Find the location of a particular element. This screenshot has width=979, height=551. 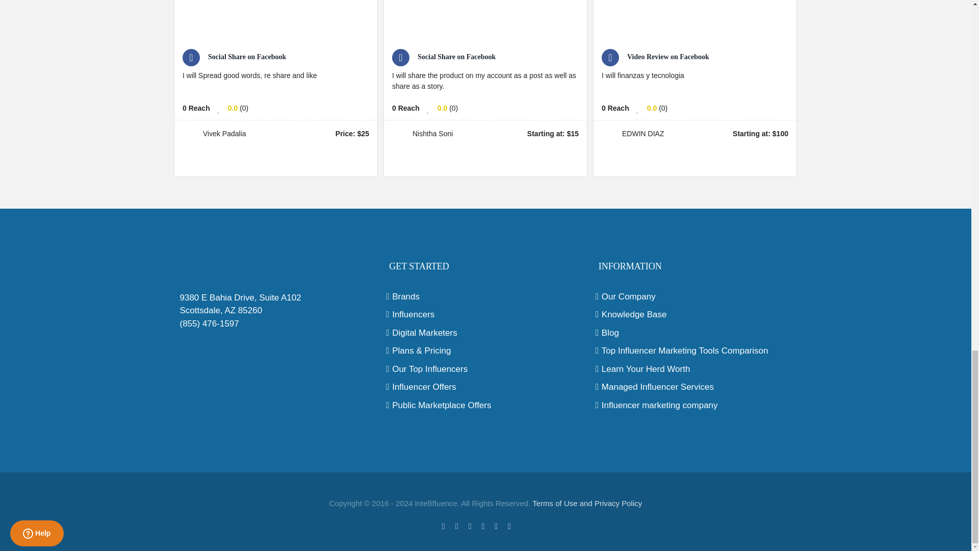

Managed Influencer Services is located at coordinates (695, 387).